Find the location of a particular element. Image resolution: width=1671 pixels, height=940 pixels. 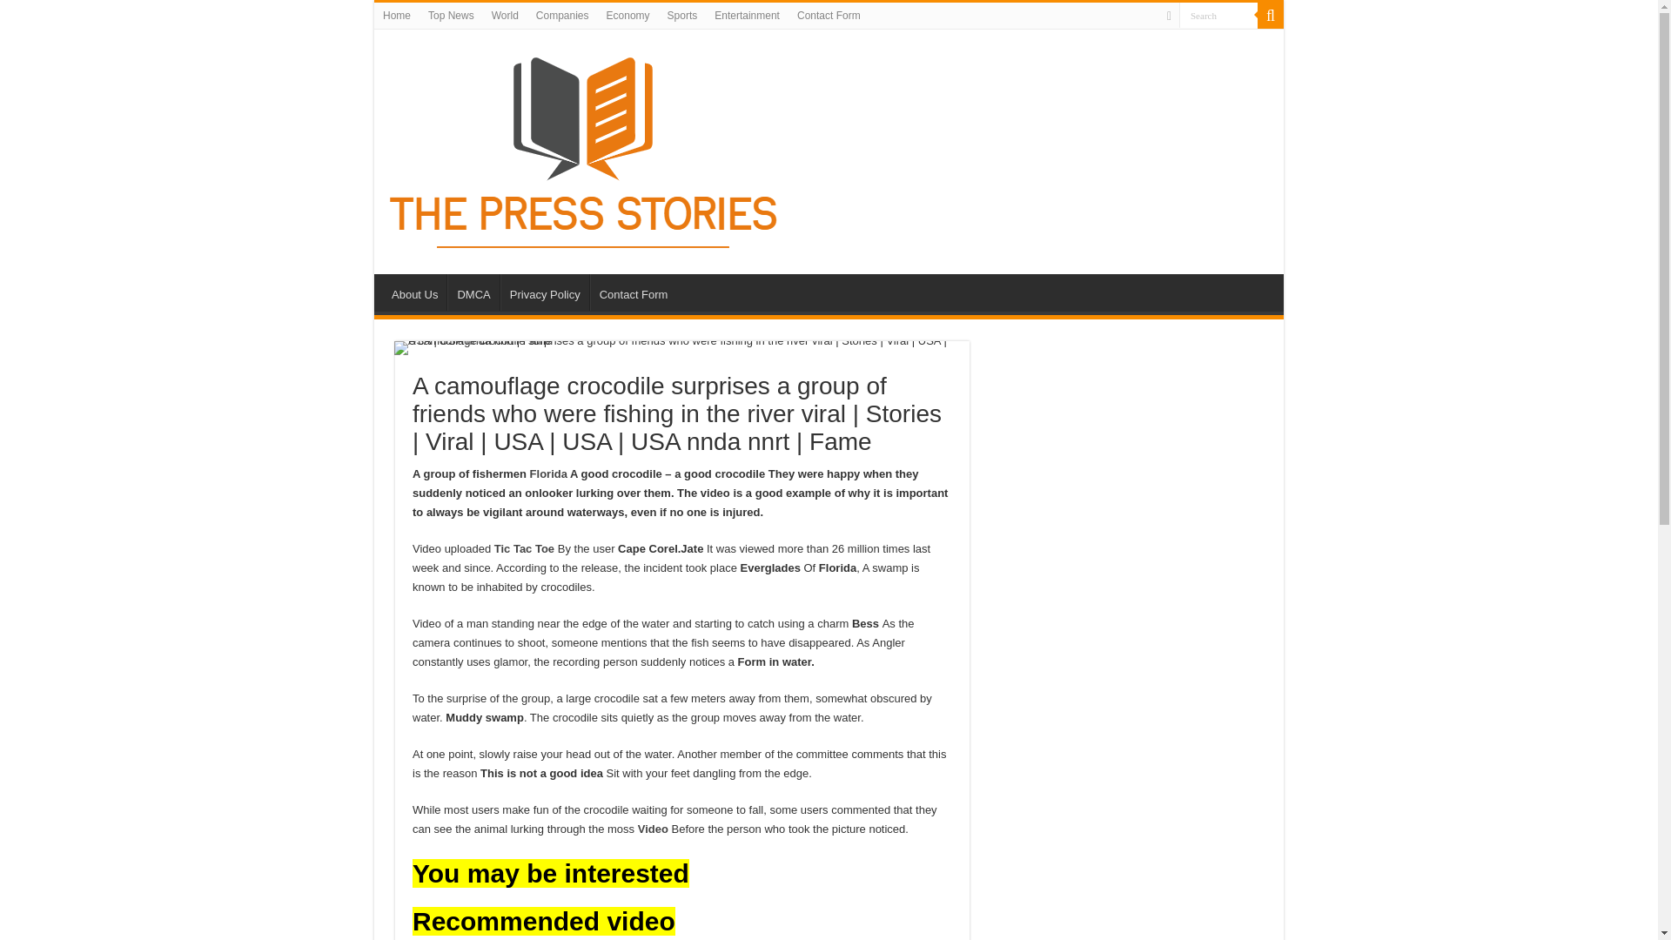

Search is located at coordinates (1218, 16).